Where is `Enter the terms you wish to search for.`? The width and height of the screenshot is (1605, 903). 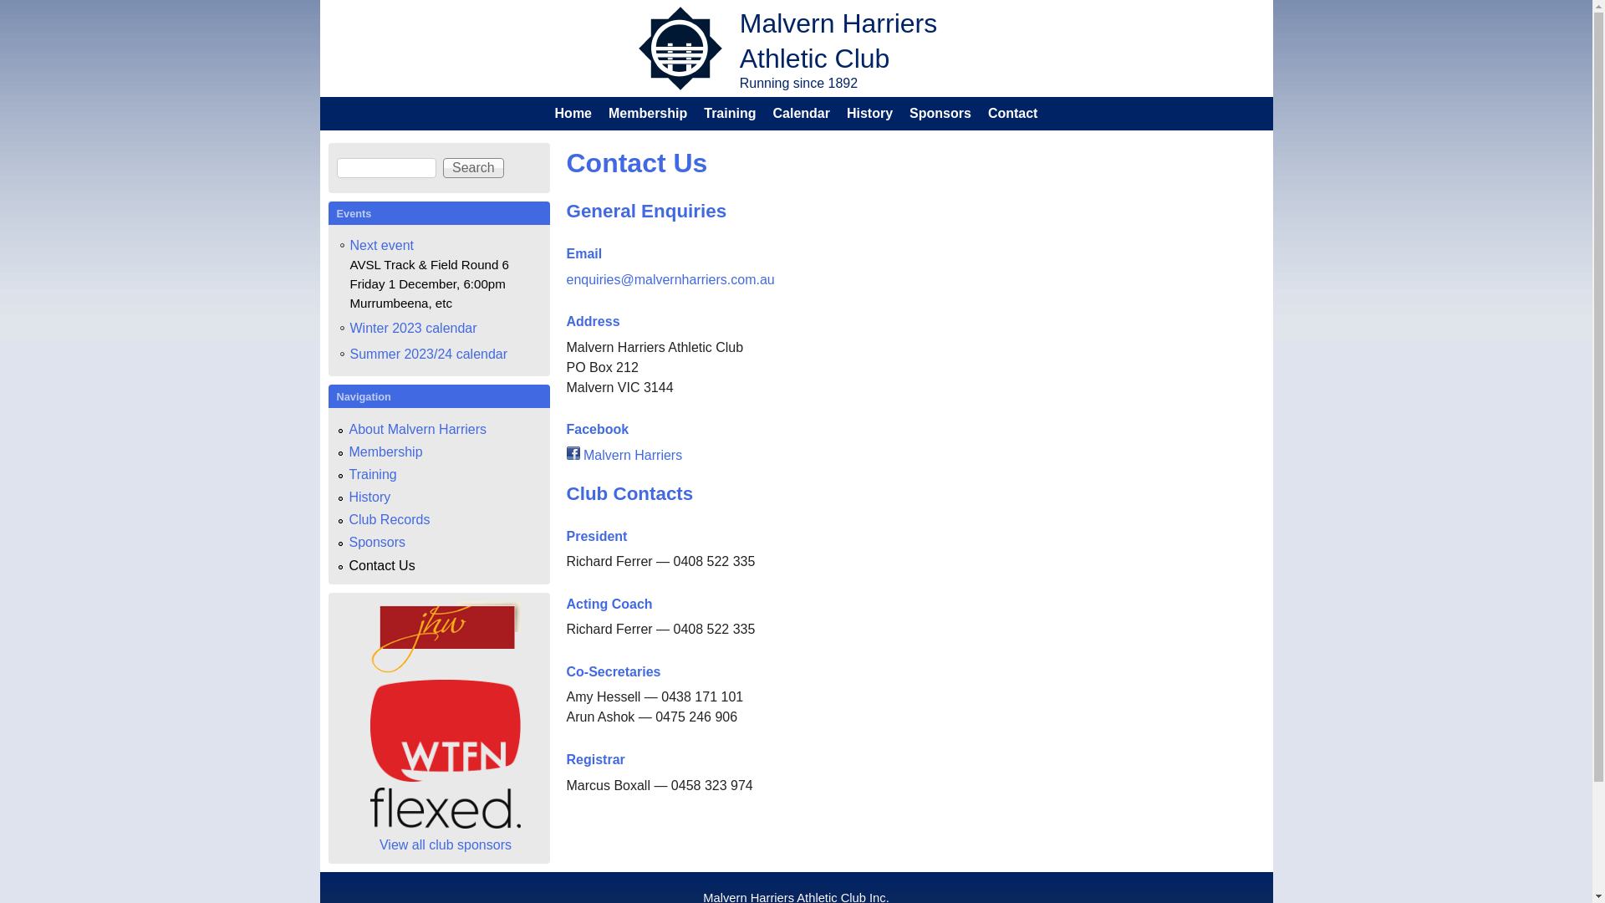 Enter the terms you wish to search for. is located at coordinates (386, 168).